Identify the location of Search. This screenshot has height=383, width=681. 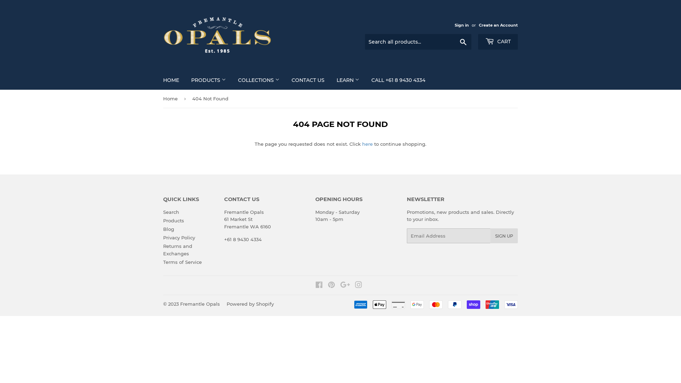
(171, 212).